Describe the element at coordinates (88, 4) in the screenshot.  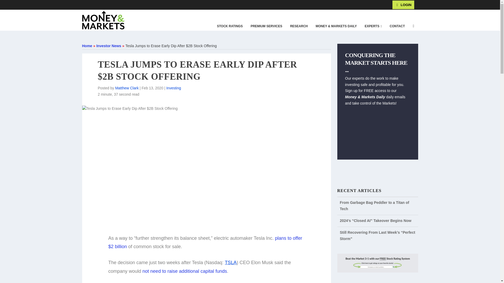
I see `Total Wealth Fellowship` at that location.